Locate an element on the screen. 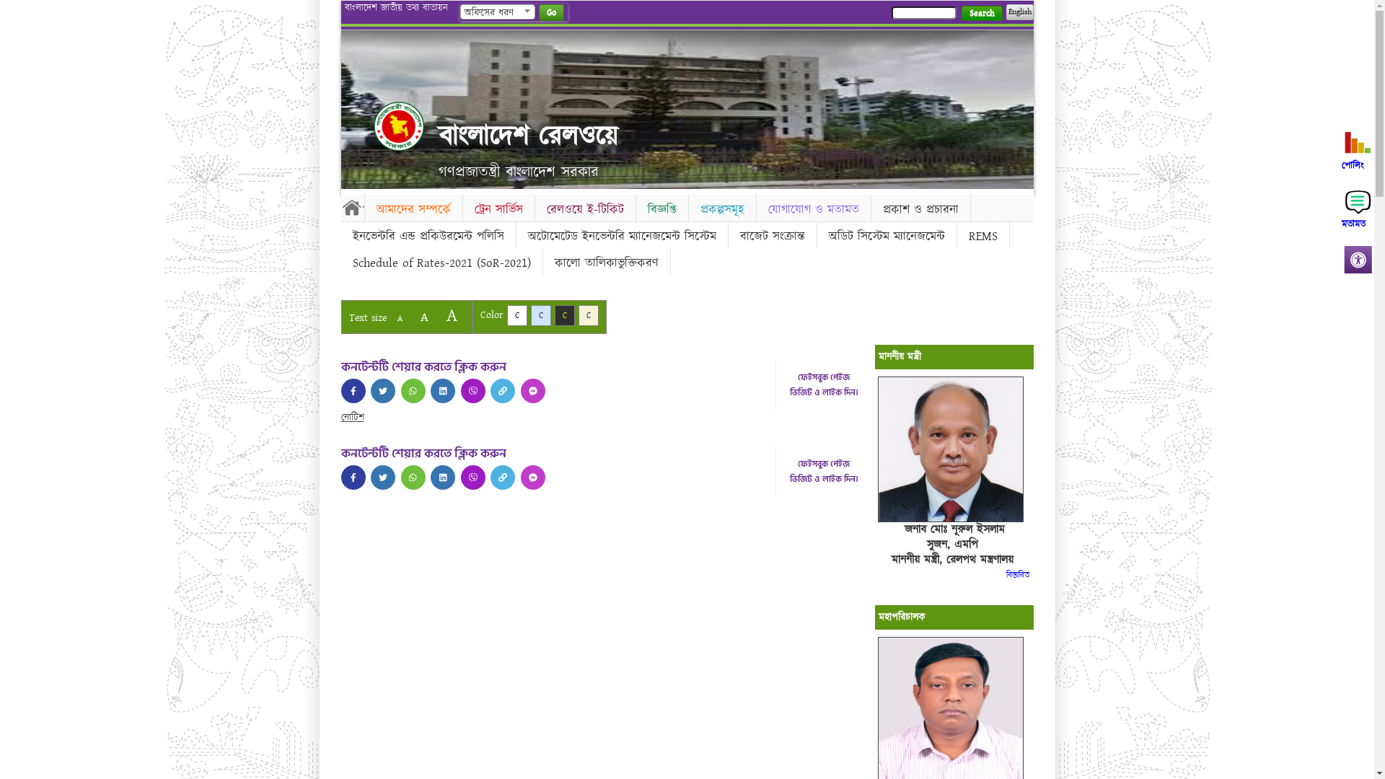 The width and height of the screenshot is (1385, 779). A is located at coordinates (400, 319).